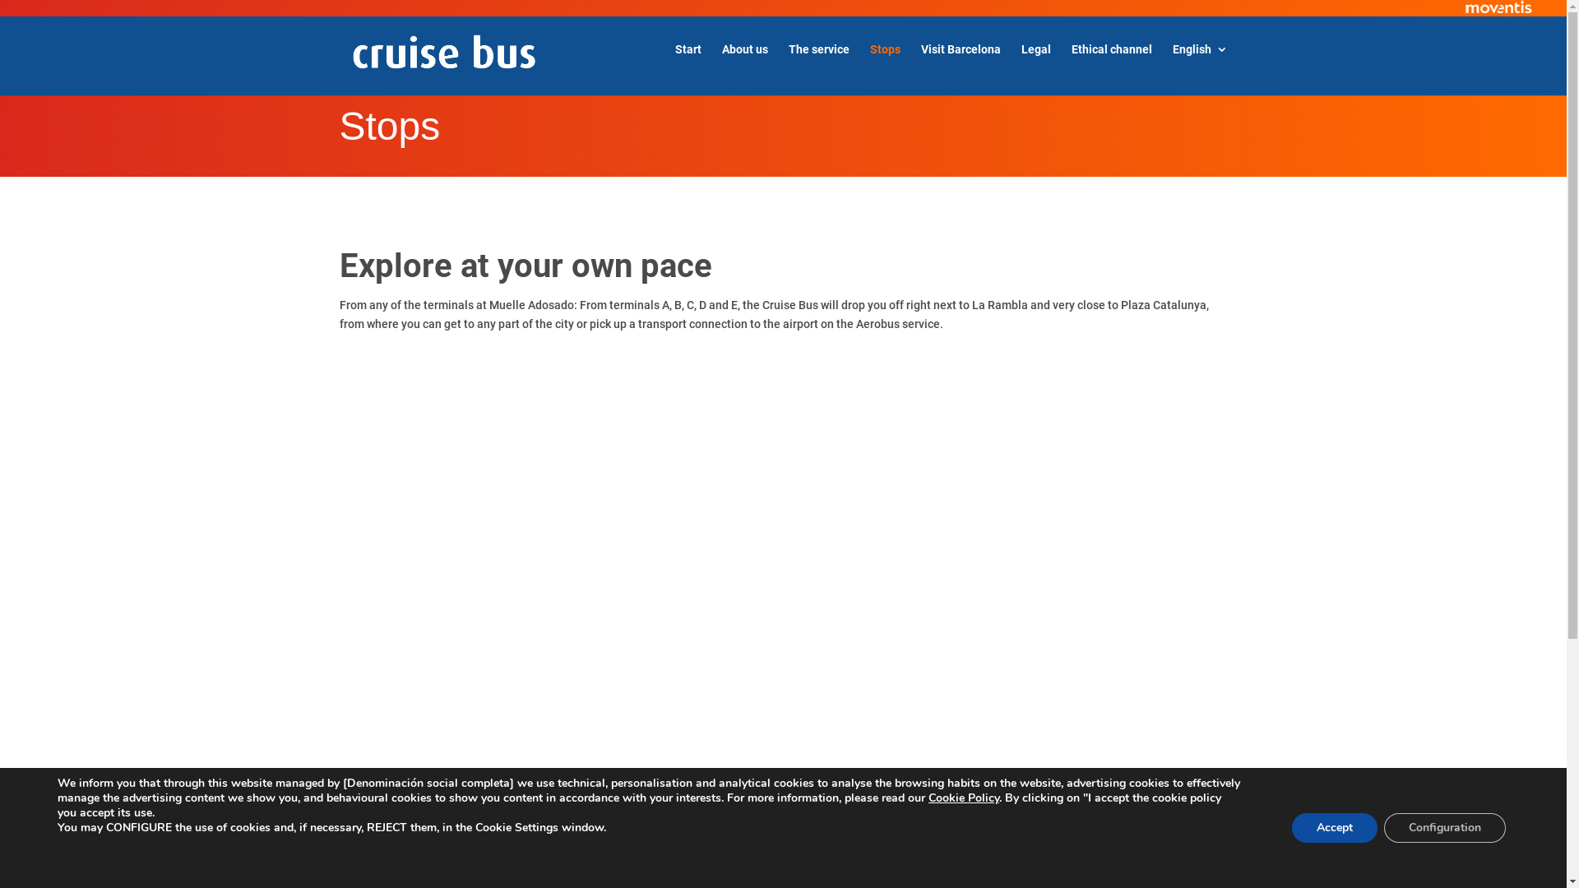 The image size is (1579, 888). I want to click on The service, so click(818, 62).